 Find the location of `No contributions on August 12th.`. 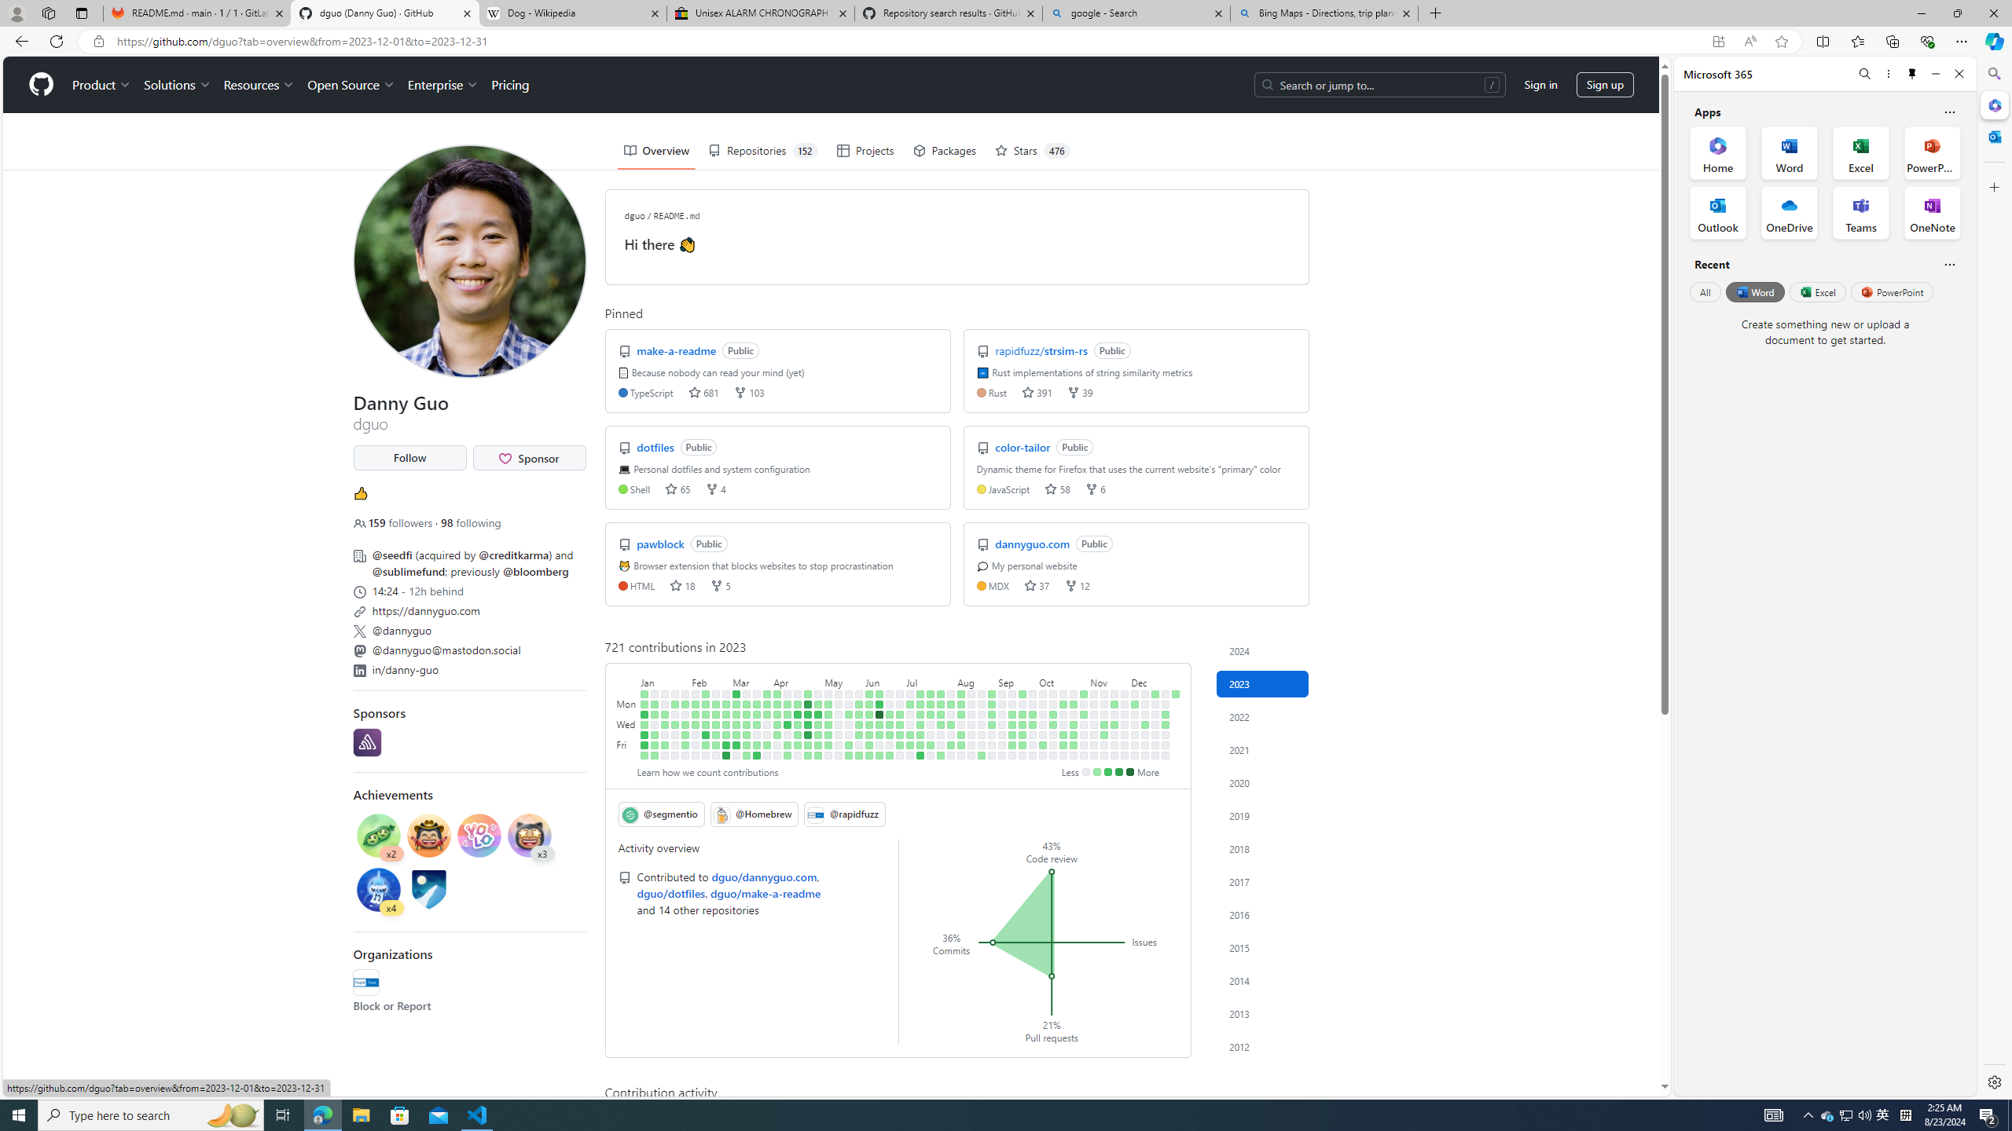

No contributions on August 12th. is located at coordinates (961, 756).